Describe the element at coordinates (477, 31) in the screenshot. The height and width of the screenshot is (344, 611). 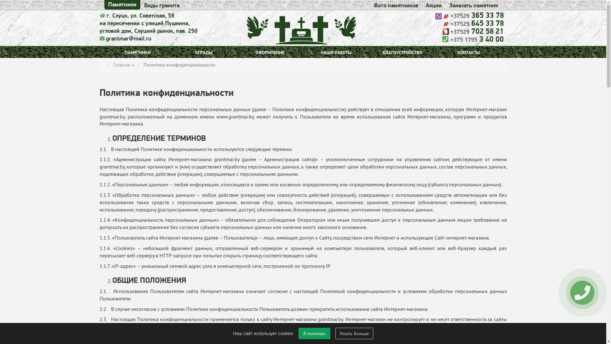
I see `+37529 702 58 21` at that location.